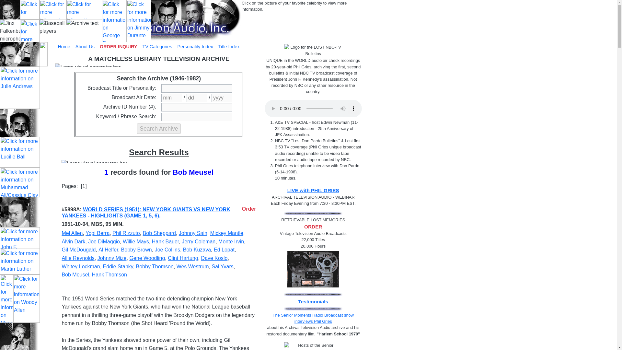 The width and height of the screenshot is (622, 350). What do you see at coordinates (20, 122) in the screenshot?
I see `Click for more information on Groucho Marx` at bounding box center [20, 122].